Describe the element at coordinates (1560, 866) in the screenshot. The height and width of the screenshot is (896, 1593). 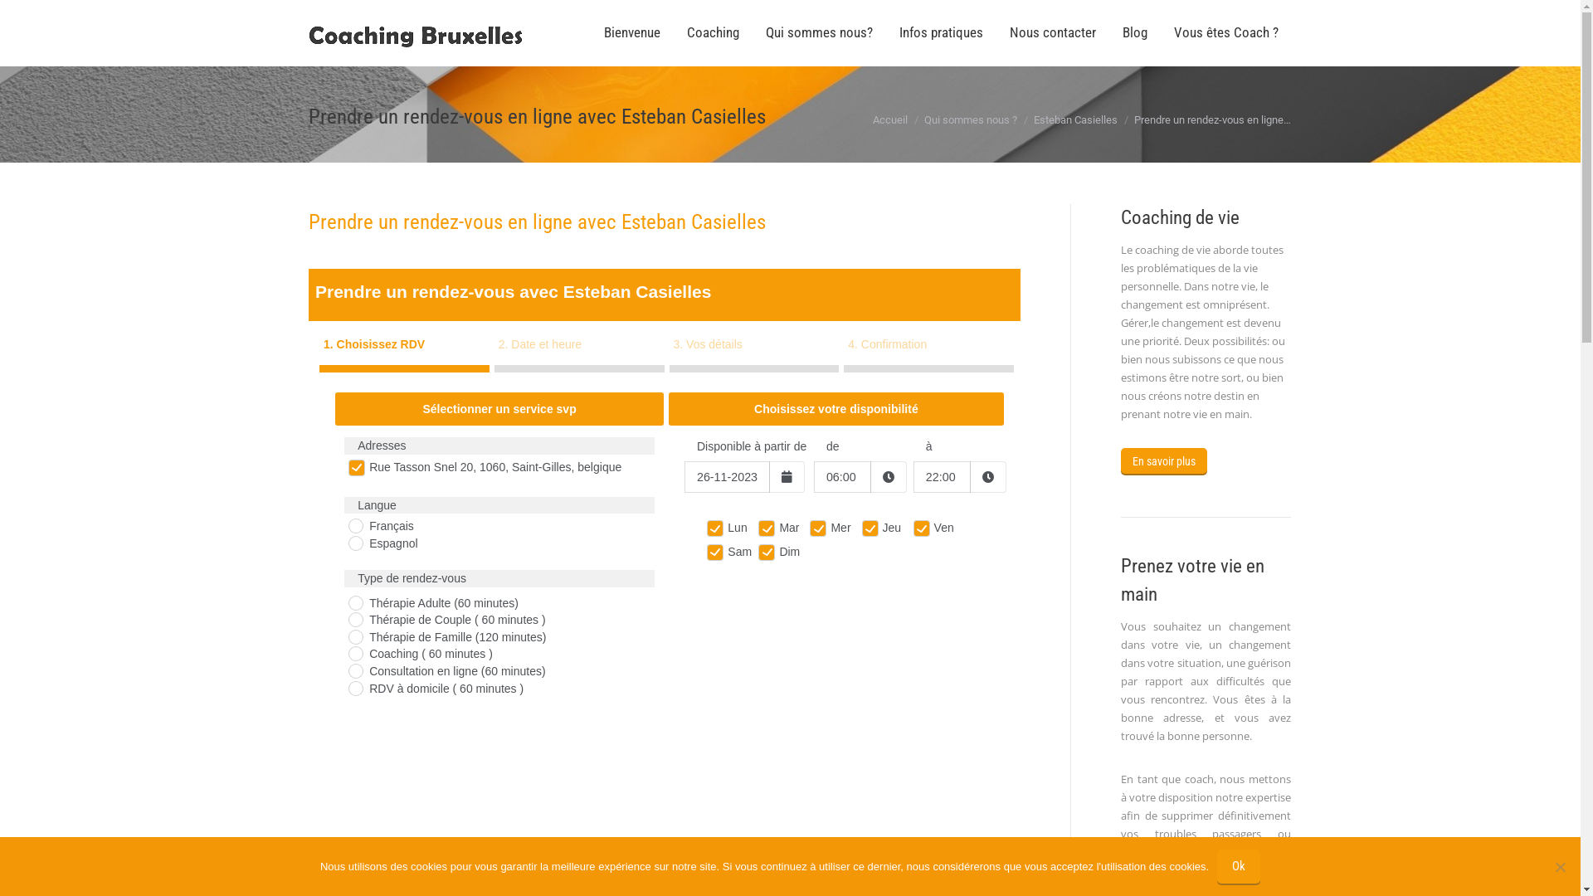
I see `No` at that location.